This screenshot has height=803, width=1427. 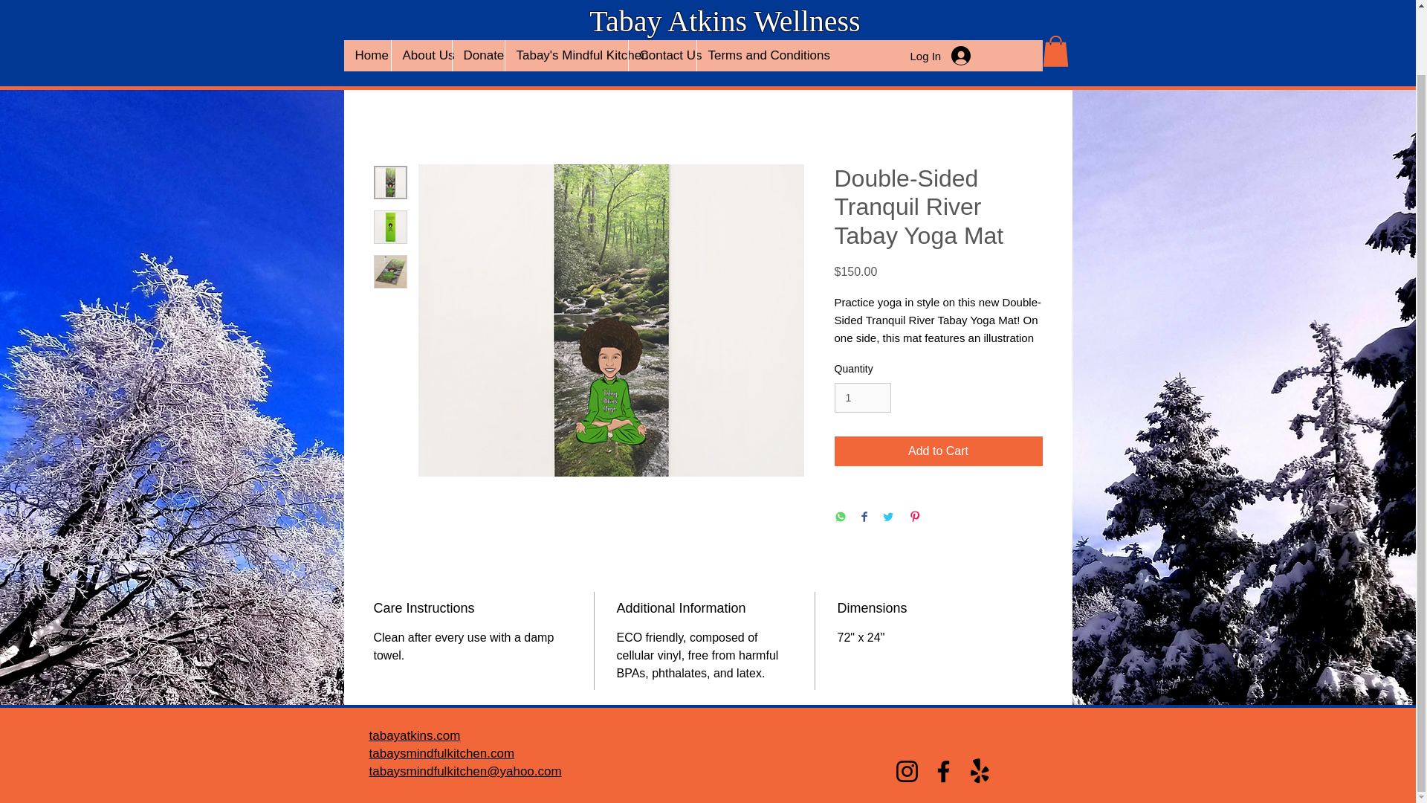 I want to click on tabayatkins.com, so click(x=413, y=735).